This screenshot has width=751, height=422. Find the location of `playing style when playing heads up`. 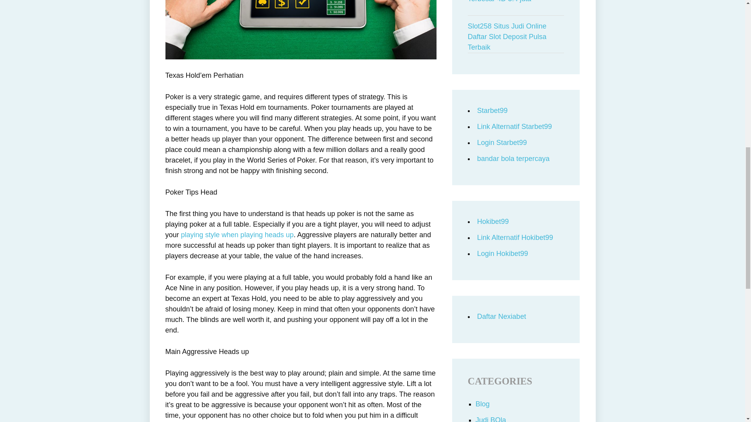

playing style when playing heads up is located at coordinates (237, 234).